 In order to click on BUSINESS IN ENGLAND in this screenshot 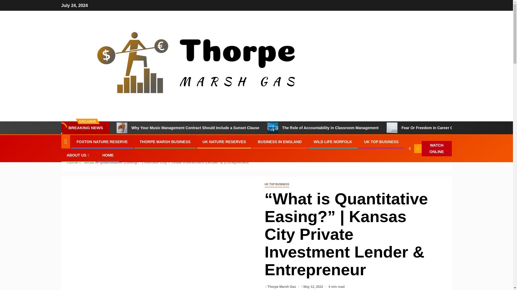, I will do `click(280, 142)`.